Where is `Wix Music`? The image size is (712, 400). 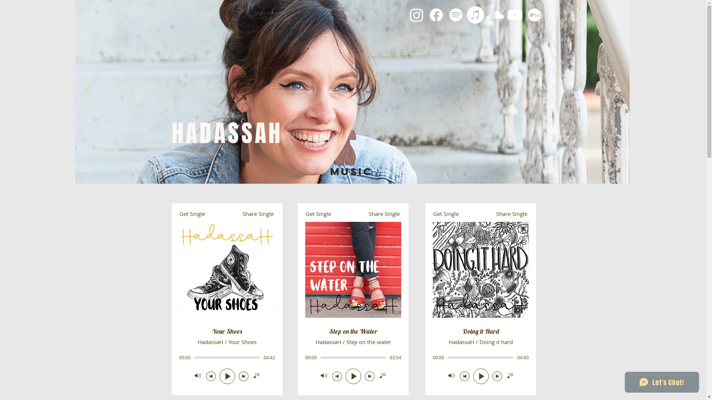
Wix Music is located at coordinates (353, 299).